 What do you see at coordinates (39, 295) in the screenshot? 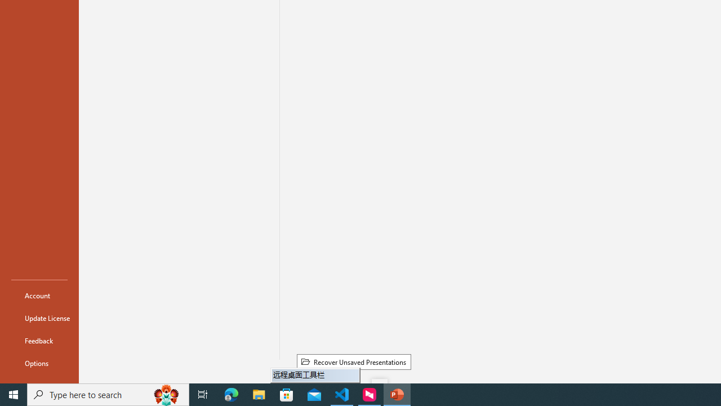
I see `Account` at bounding box center [39, 295].